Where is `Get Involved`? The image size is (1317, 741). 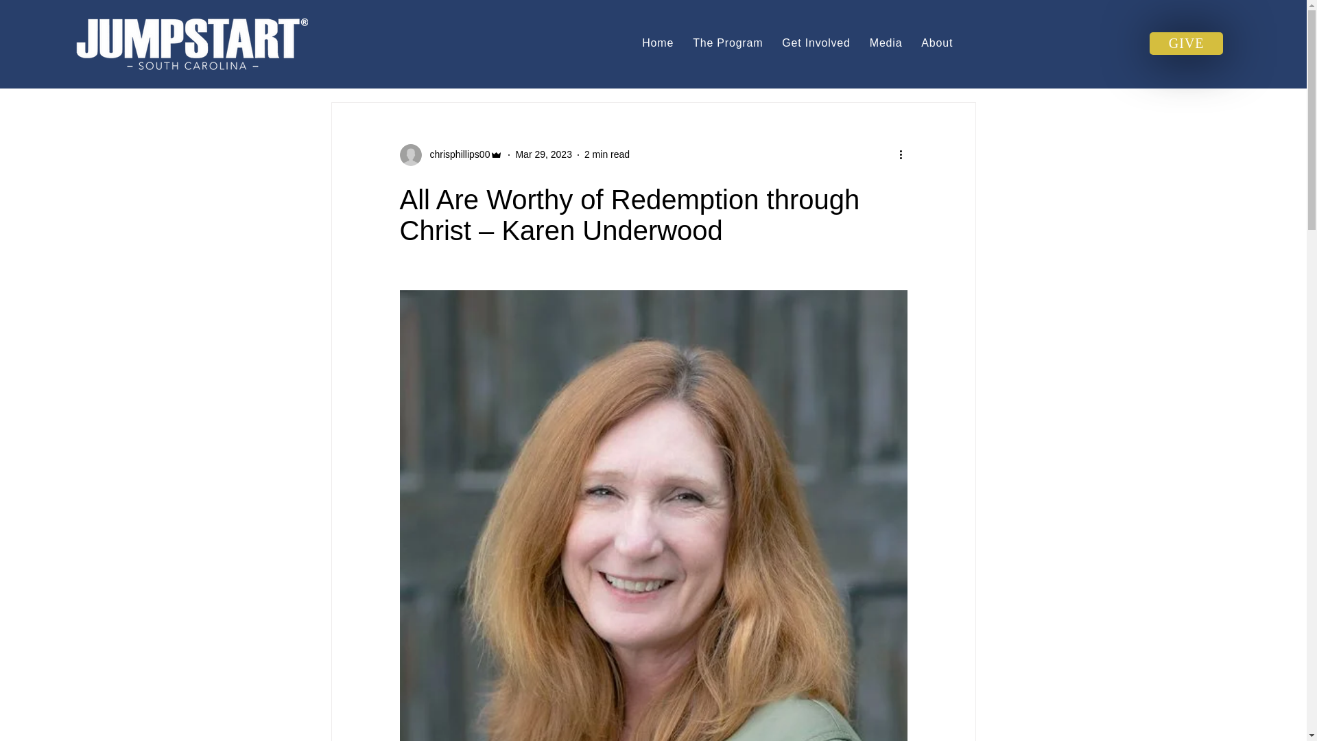
Get Involved is located at coordinates (816, 43).